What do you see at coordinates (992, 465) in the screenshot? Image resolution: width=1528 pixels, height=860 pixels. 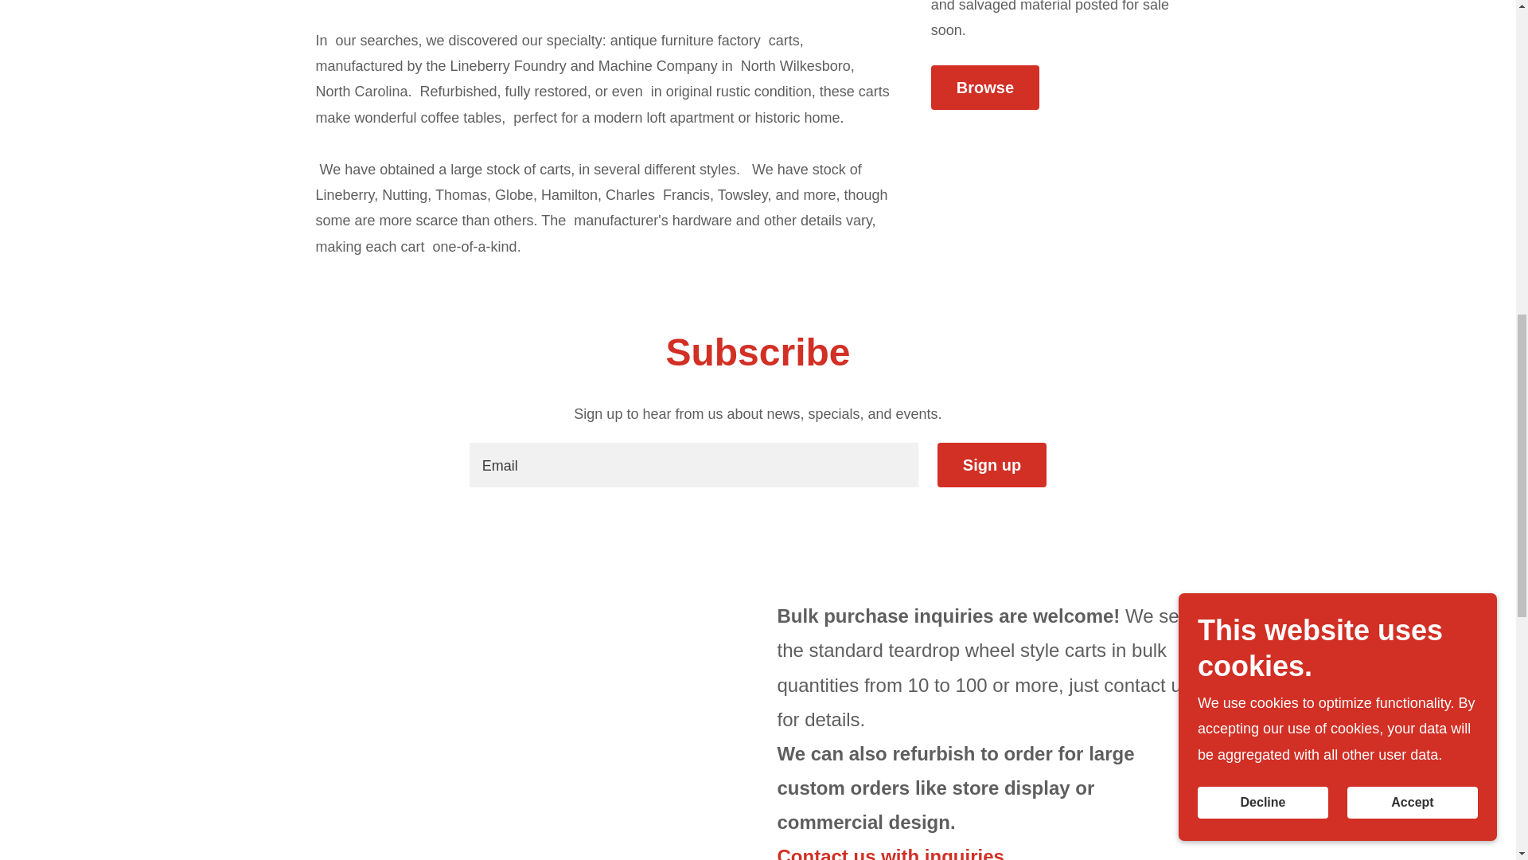 I see `Sign up` at bounding box center [992, 465].